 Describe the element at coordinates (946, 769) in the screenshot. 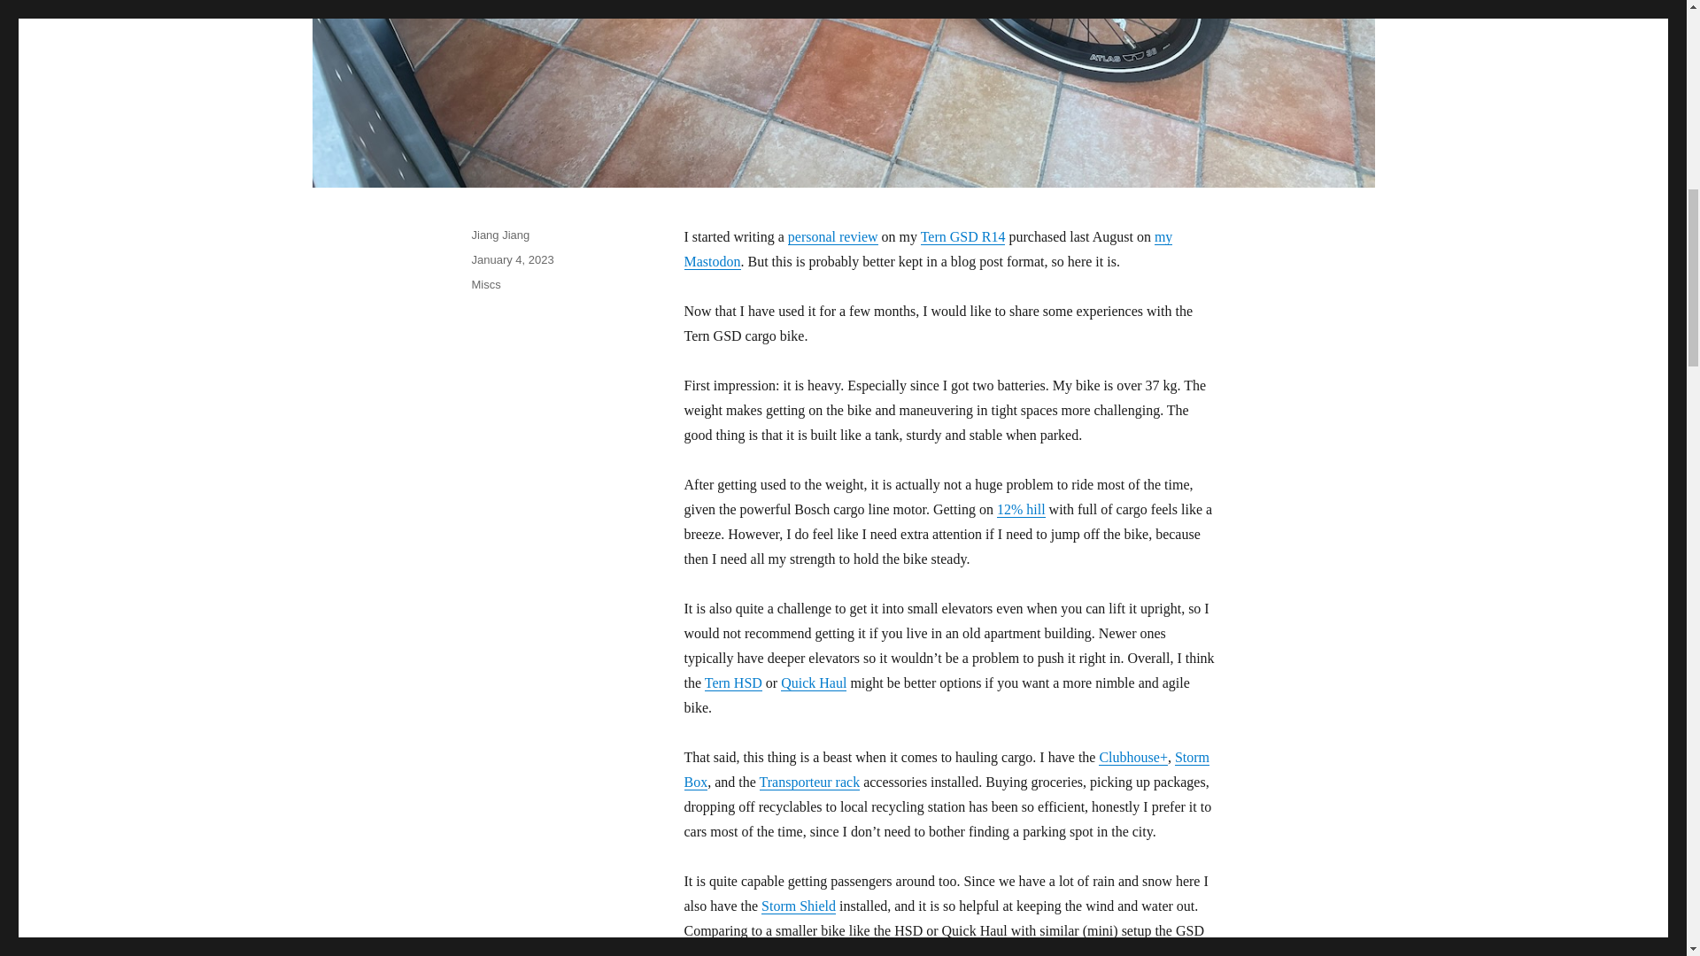

I see `Storm Box` at that location.